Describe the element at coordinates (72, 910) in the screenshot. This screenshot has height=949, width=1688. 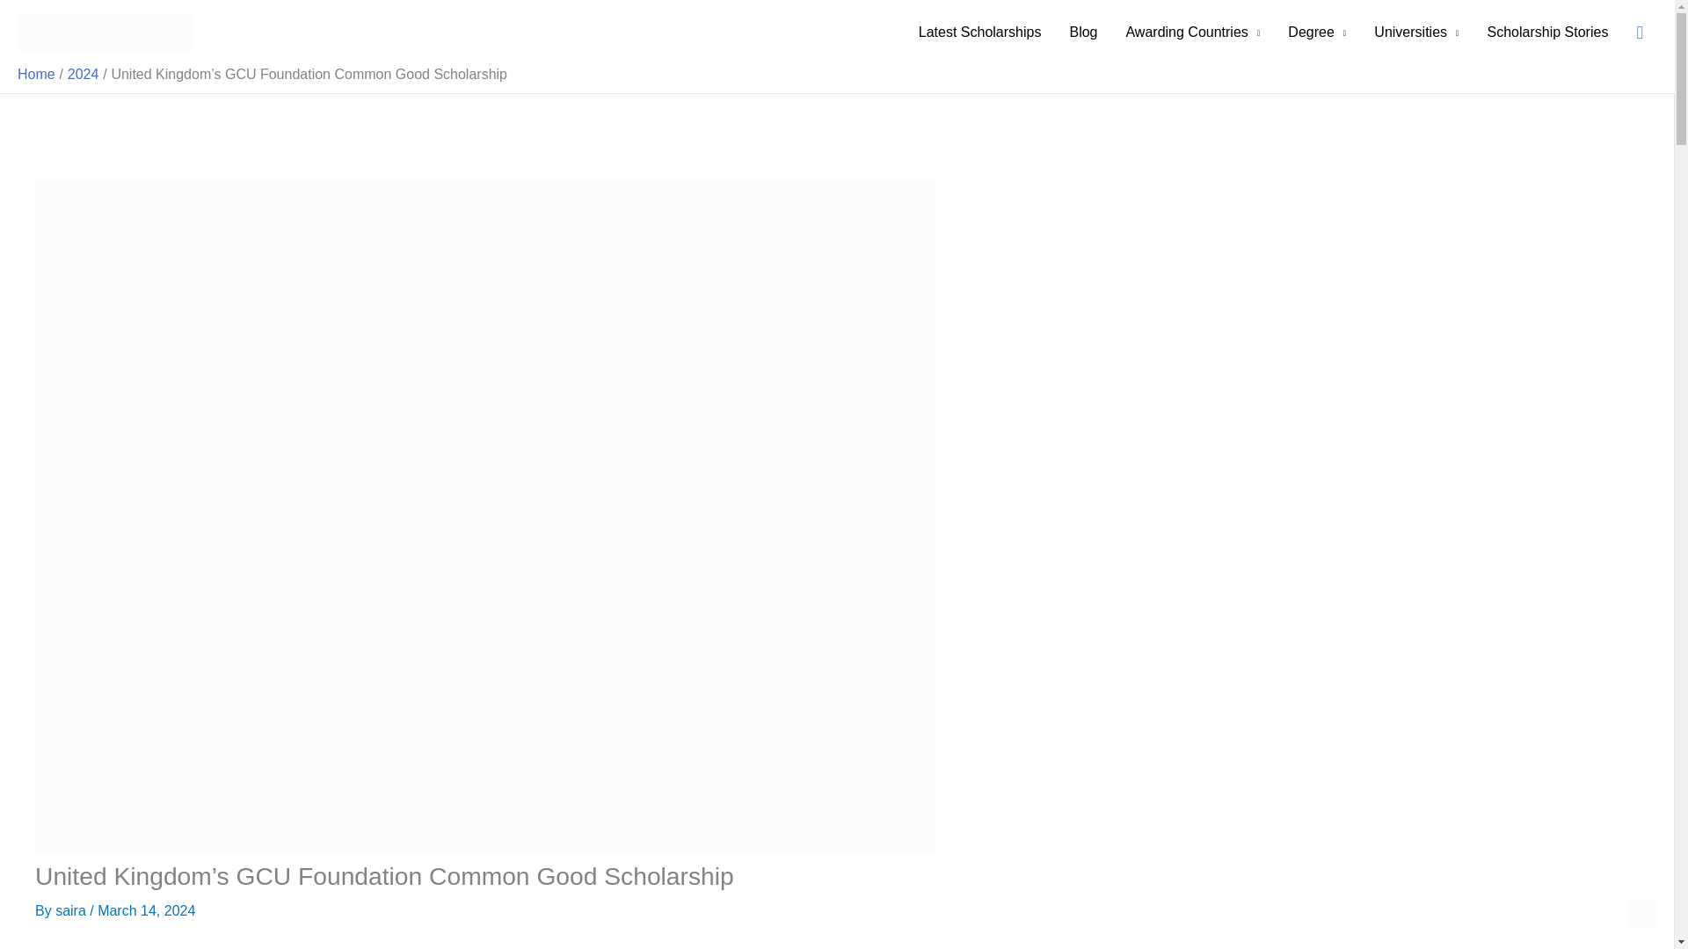
I see `View all posts by saira` at that location.